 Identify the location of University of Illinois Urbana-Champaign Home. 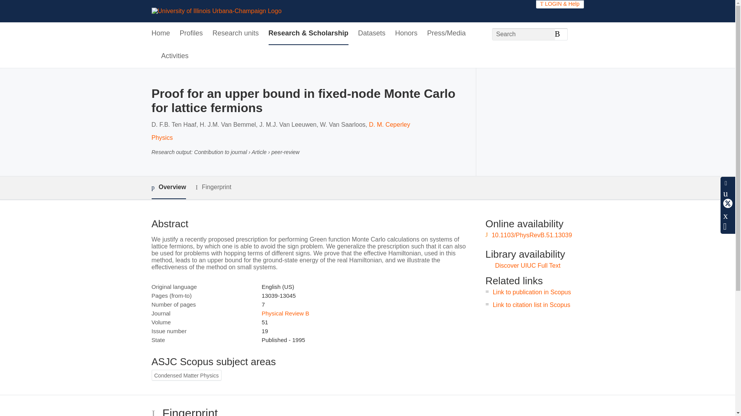
(216, 11).